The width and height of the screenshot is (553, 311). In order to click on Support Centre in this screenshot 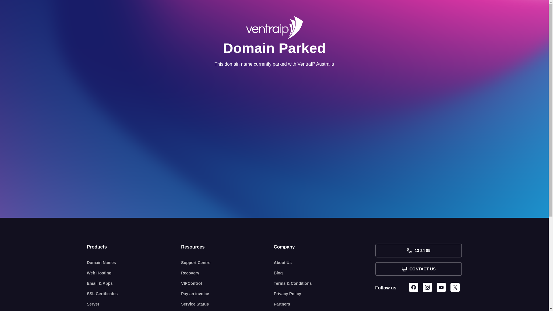, I will do `click(228, 263)`.